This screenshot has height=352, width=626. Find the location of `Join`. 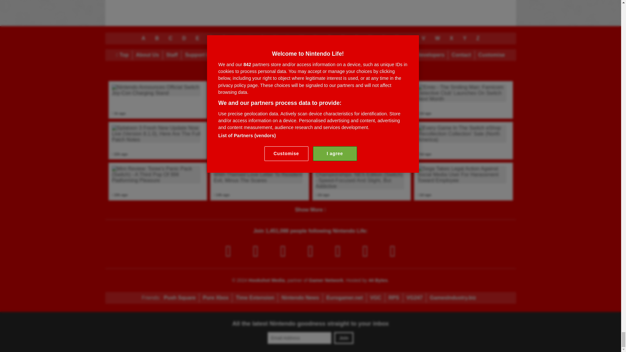

Join is located at coordinates (344, 338).